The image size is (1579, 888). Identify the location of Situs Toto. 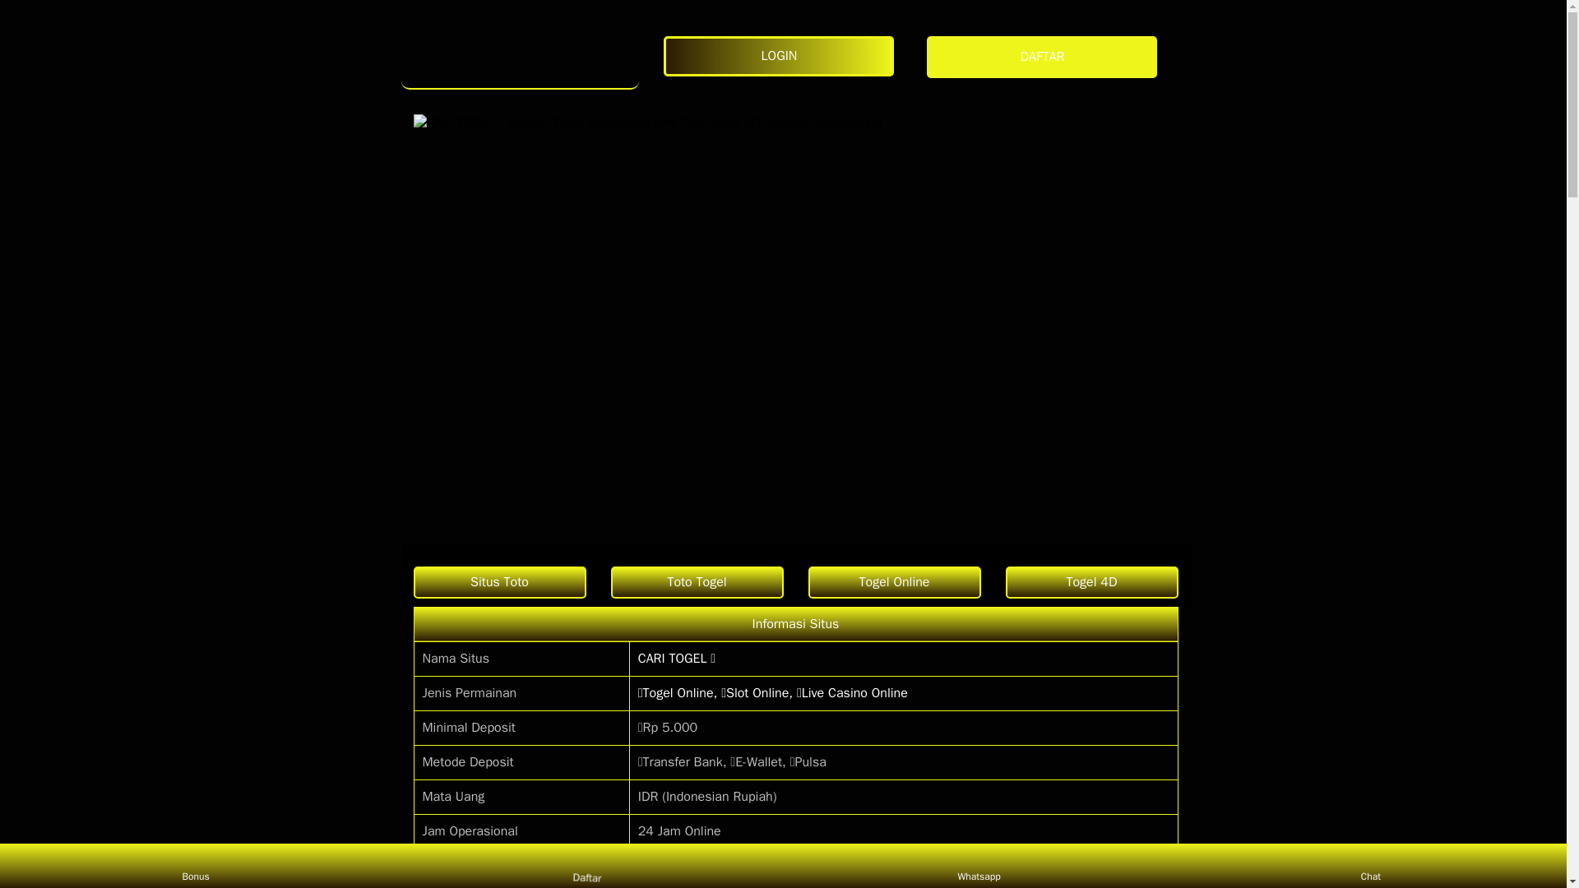
(498, 582).